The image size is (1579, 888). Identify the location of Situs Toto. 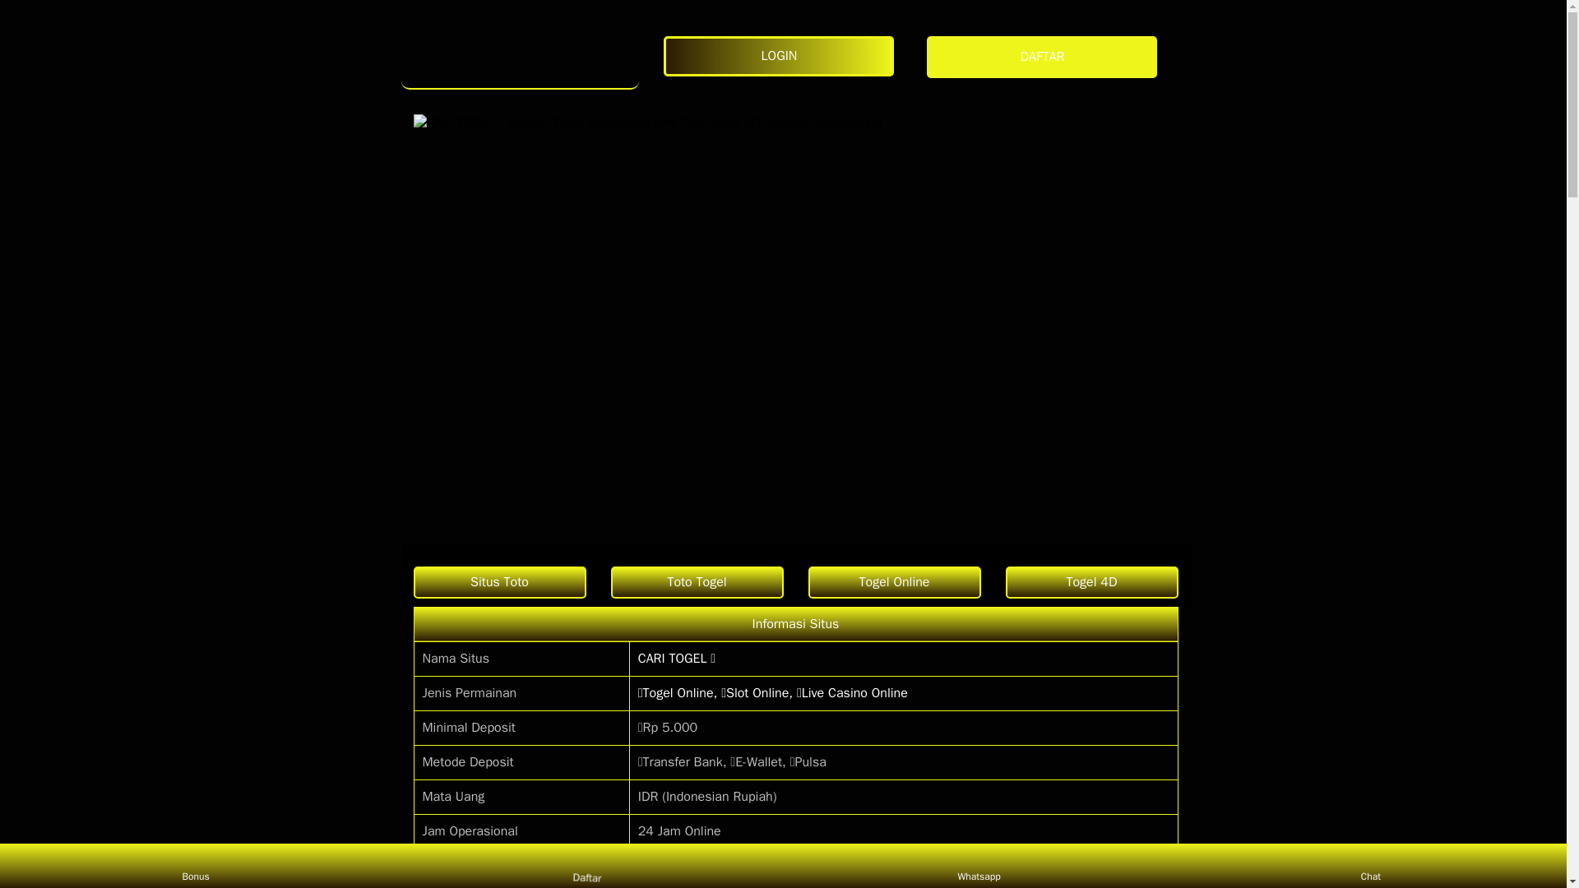
(498, 582).